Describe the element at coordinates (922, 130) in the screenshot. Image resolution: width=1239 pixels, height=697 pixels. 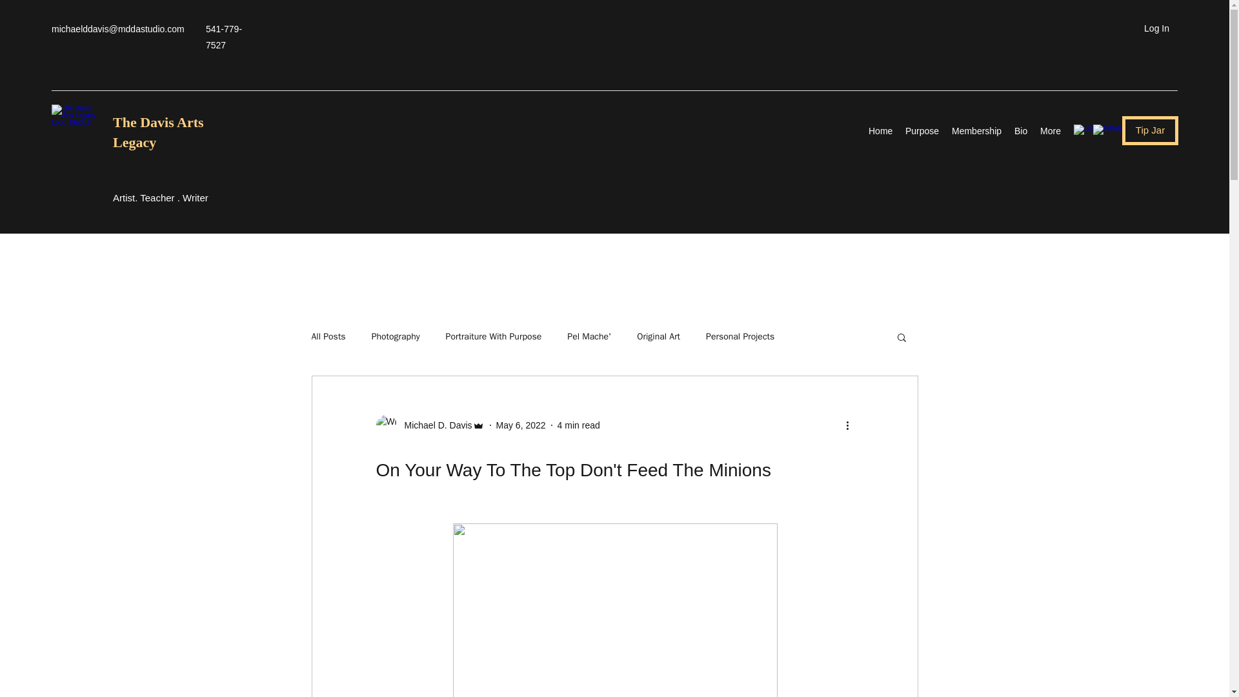
I see `Purpose` at that location.